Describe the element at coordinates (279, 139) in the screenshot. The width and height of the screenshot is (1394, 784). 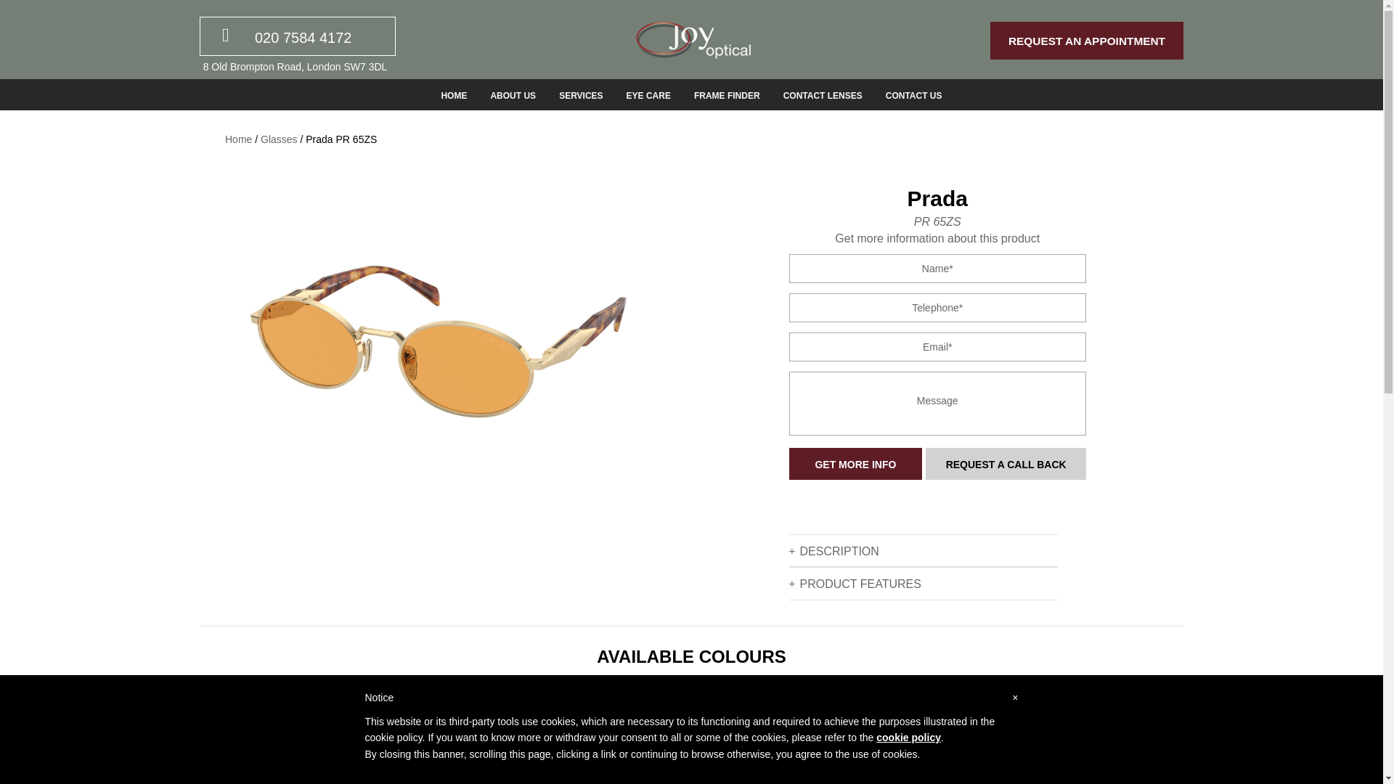
I see `Glasses` at that location.